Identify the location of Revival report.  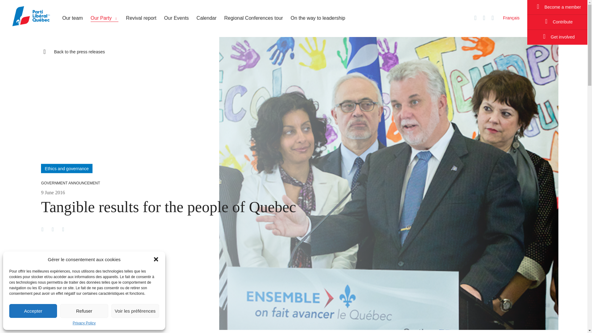
(141, 18).